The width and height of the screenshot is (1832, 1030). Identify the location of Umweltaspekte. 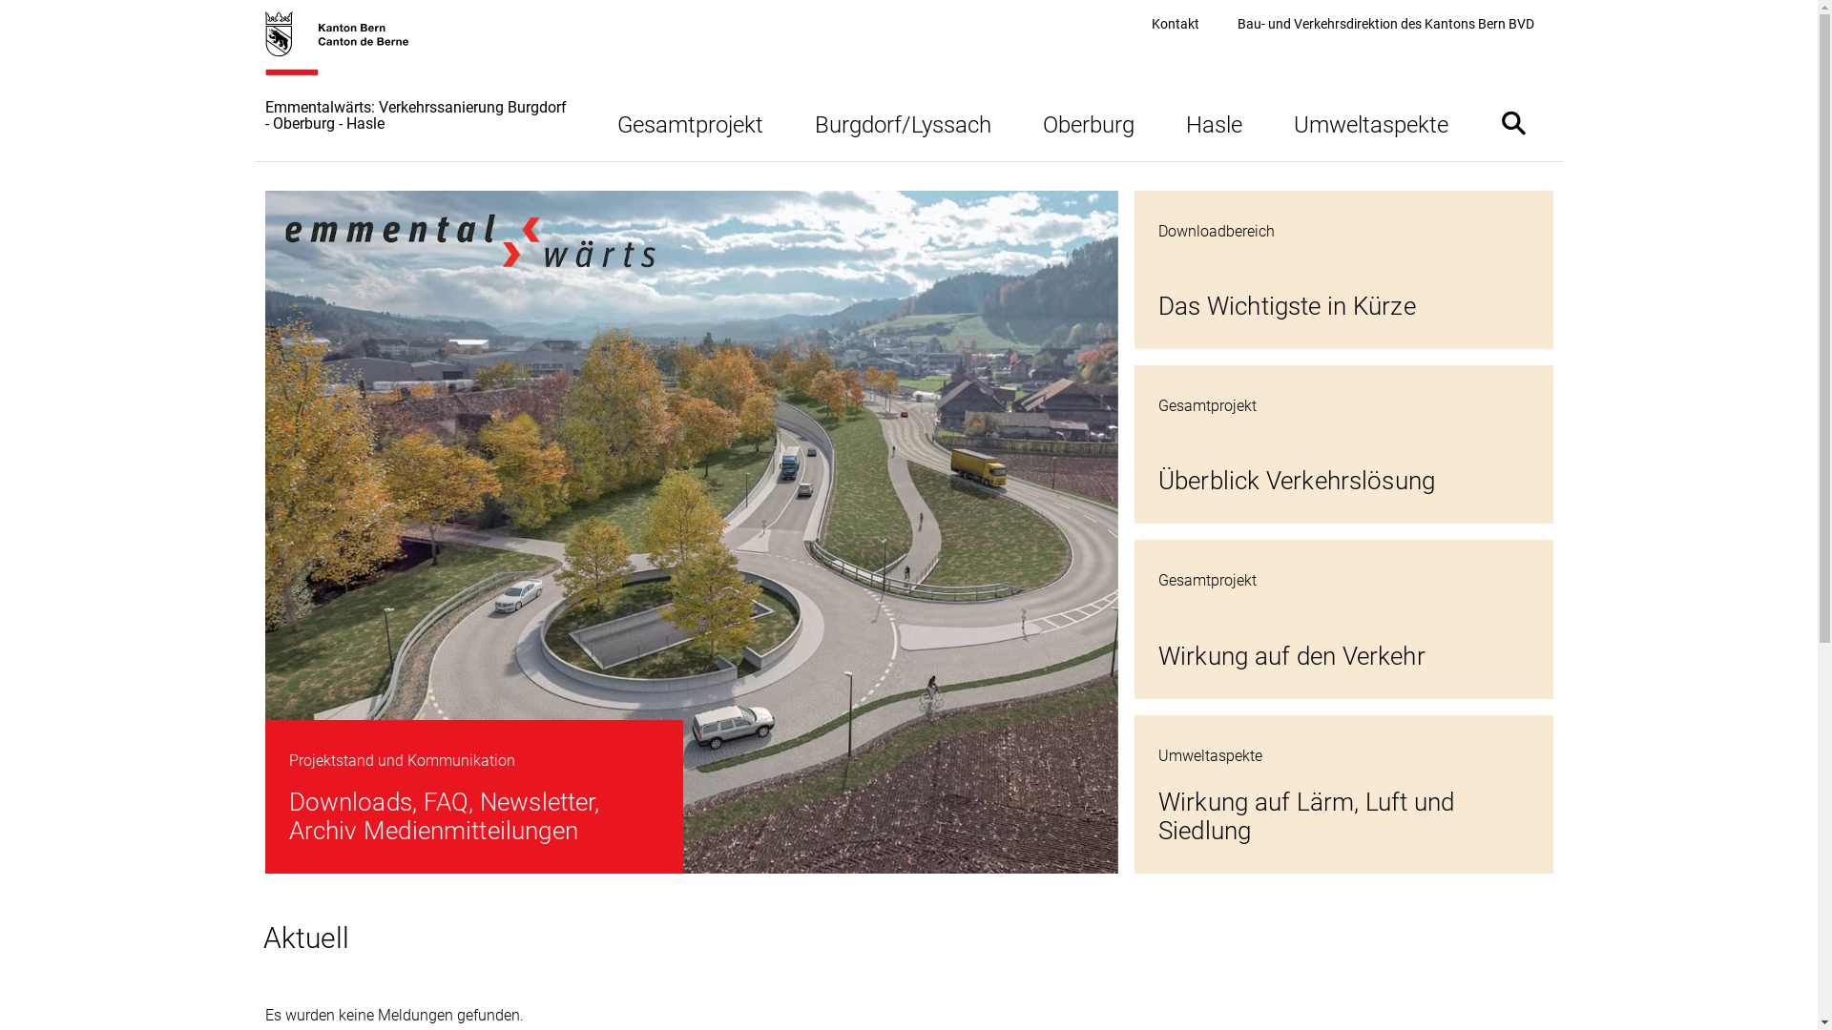
(1370, 122).